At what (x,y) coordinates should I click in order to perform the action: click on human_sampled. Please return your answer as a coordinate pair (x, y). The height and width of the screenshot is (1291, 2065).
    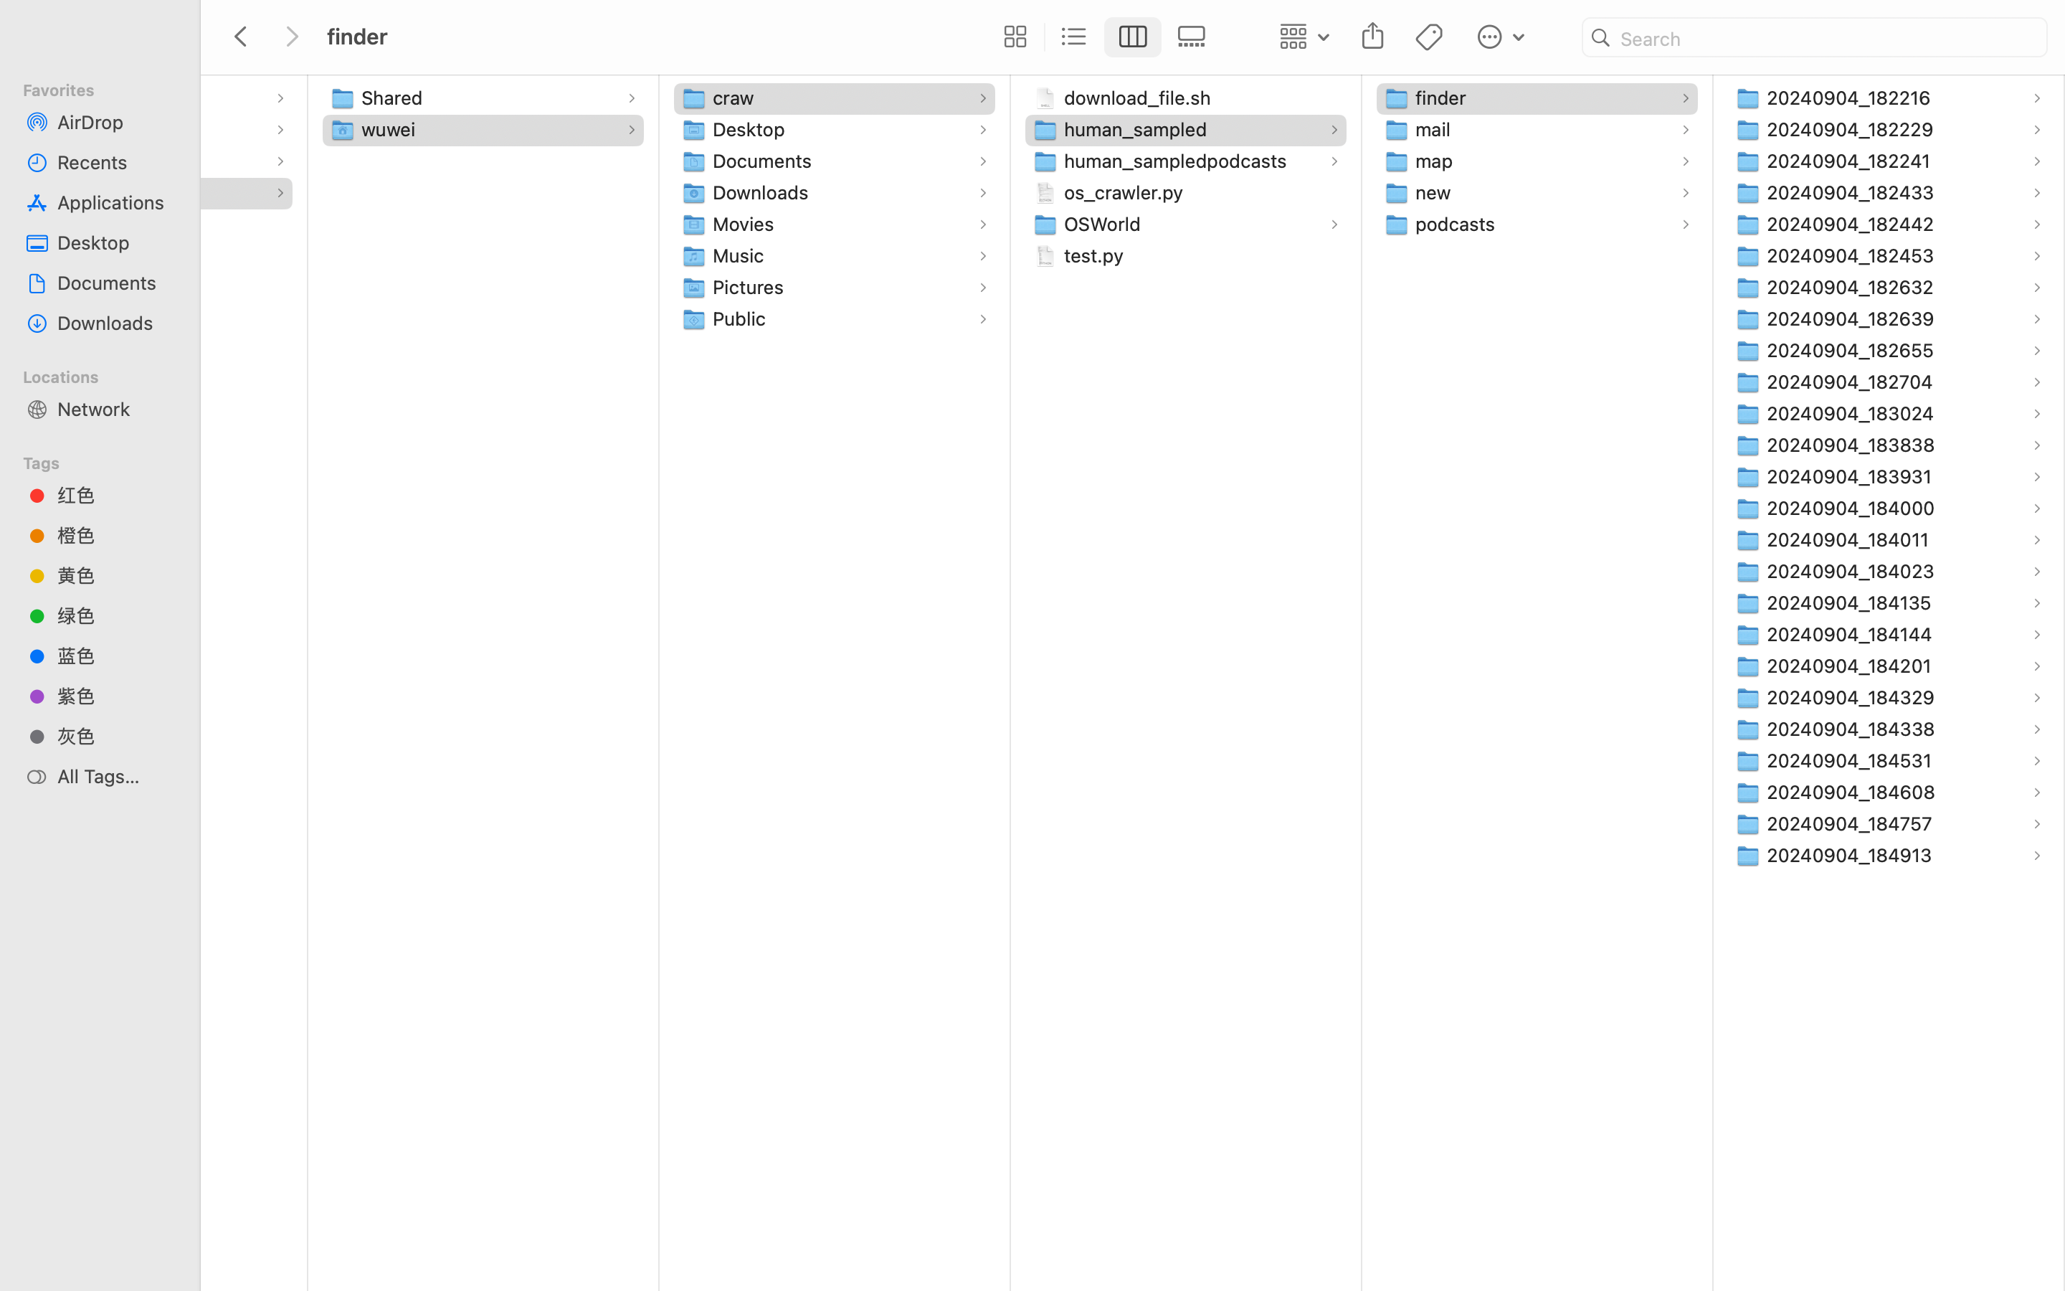
    Looking at the image, I should click on (1139, 129).